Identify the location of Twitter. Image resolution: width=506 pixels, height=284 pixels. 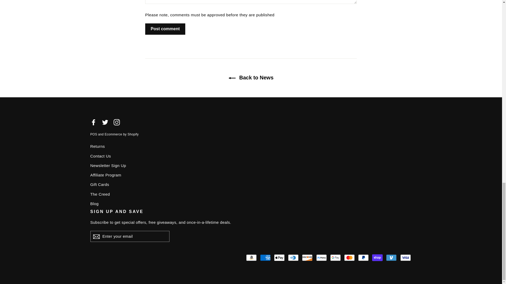
(105, 122).